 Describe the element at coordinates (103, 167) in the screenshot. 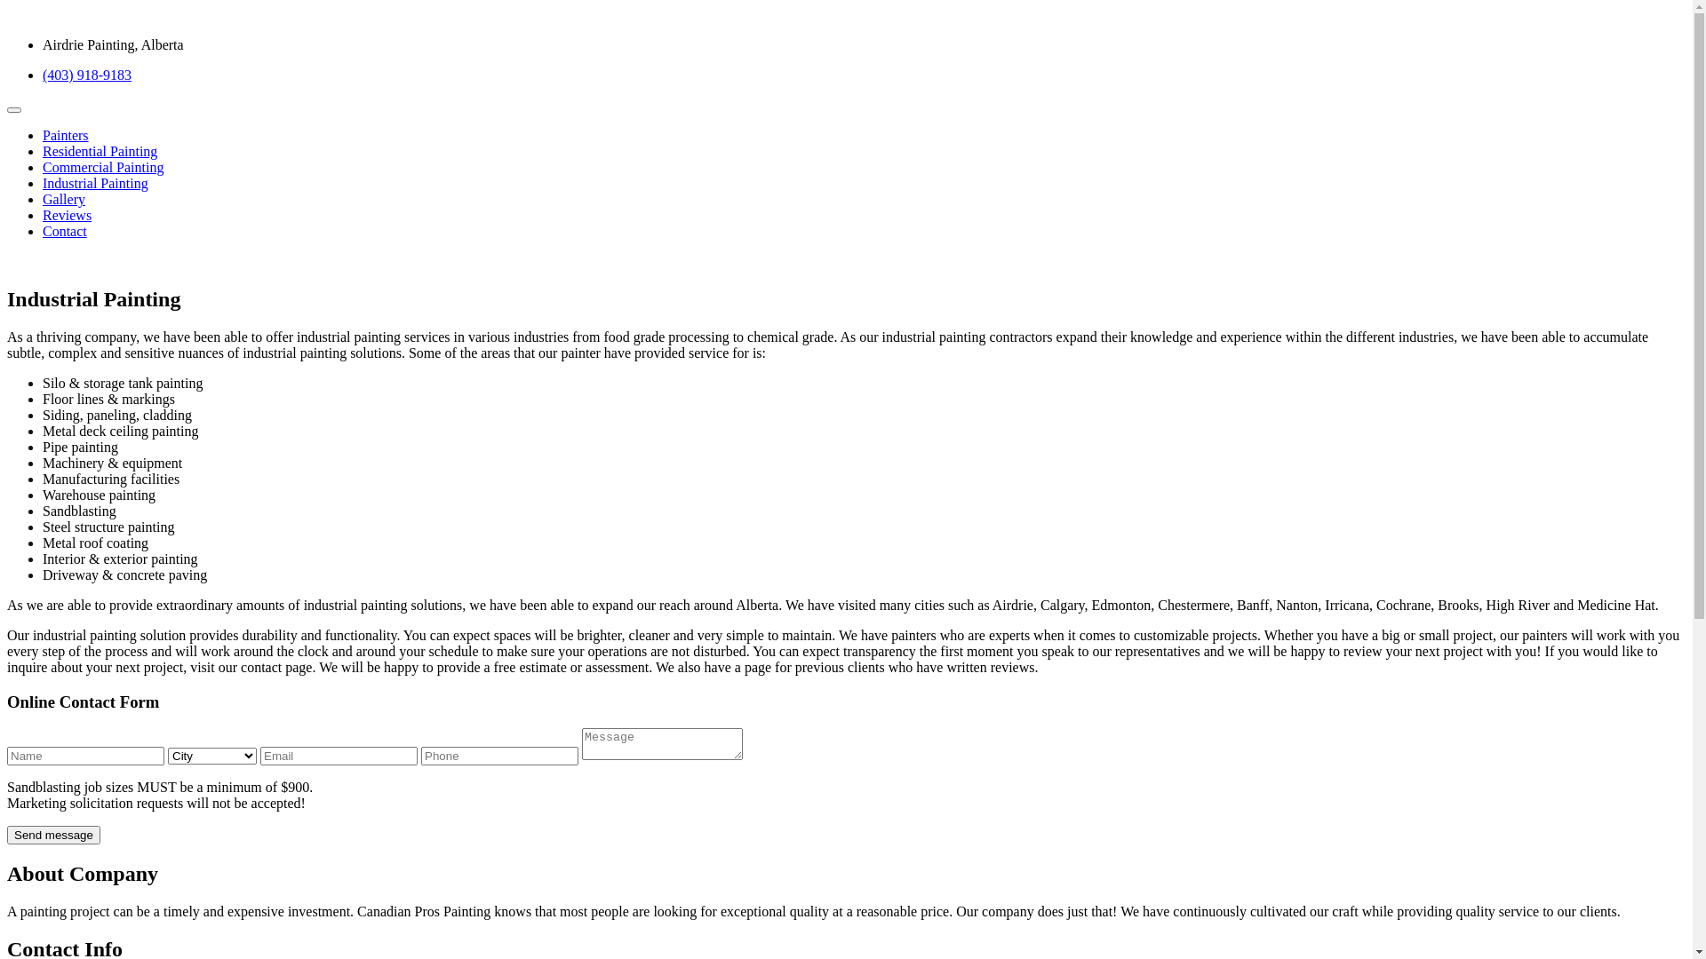

I see `Commercial Painting` at that location.